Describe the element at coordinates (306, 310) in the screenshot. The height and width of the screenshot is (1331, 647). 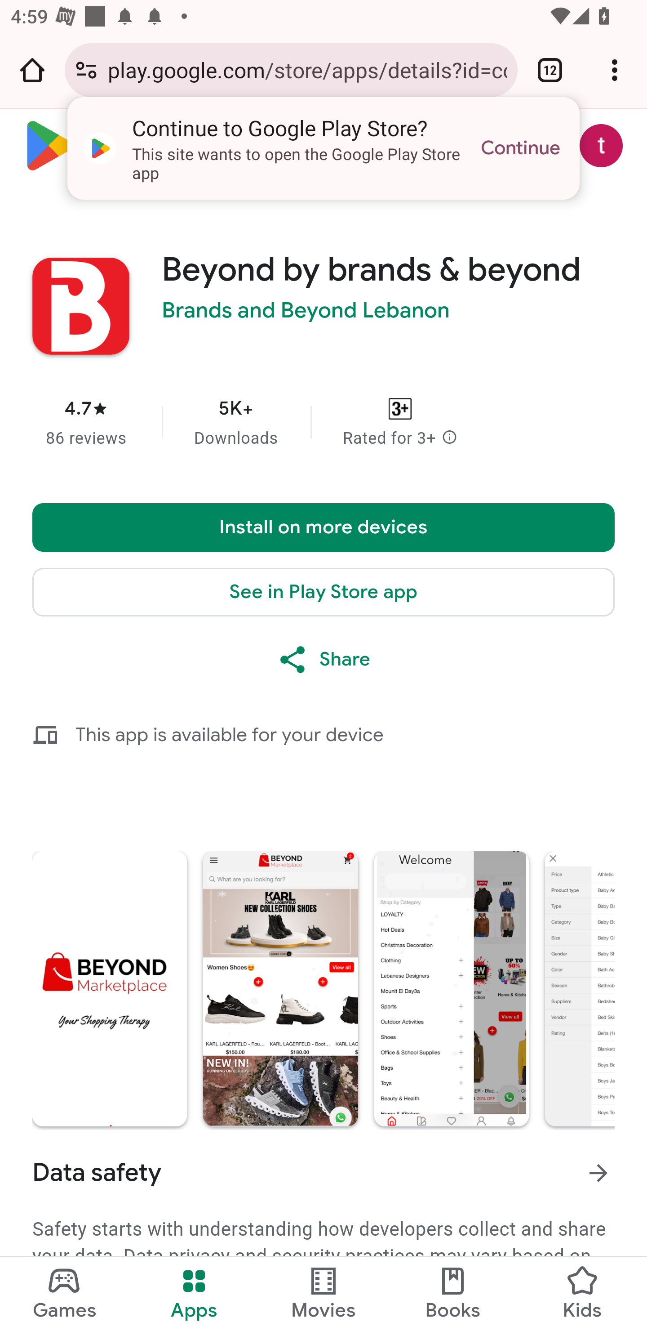
I see `Brands and Beyond Lebanon` at that location.